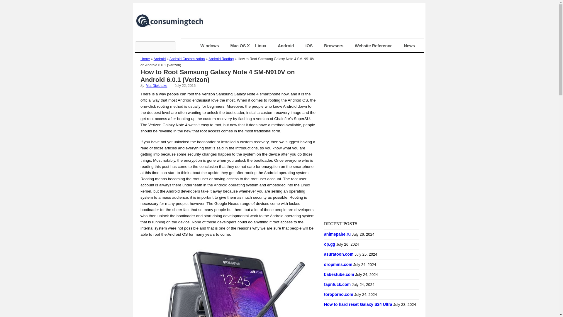 The width and height of the screenshot is (563, 317). I want to click on Android, so click(289, 46).